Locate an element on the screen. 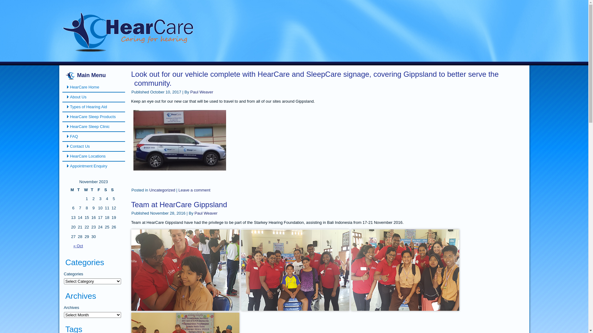 This screenshot has width=593, height=333. HearCare Sleep Clinic is located at coordinates (94, 127).